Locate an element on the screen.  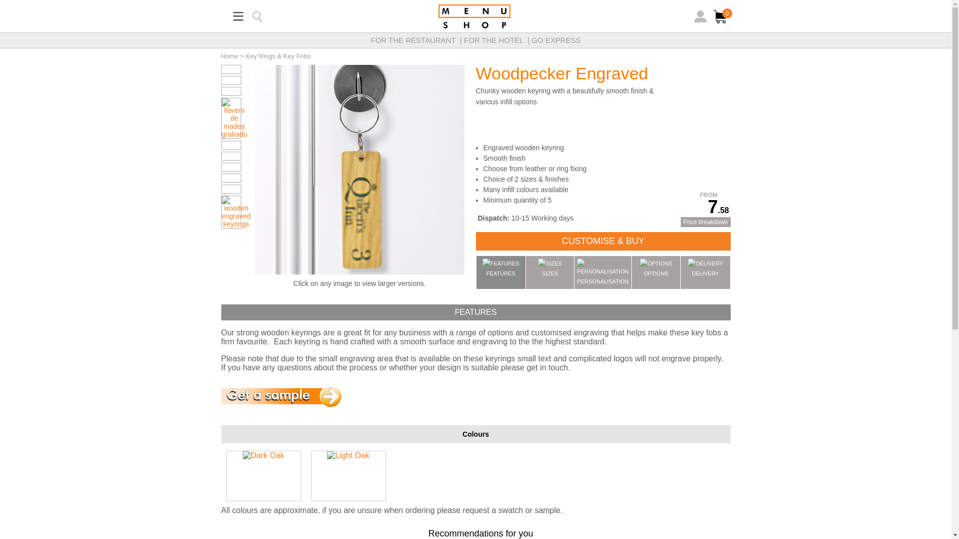
Dark Oak is located at coordinates (264, 455).